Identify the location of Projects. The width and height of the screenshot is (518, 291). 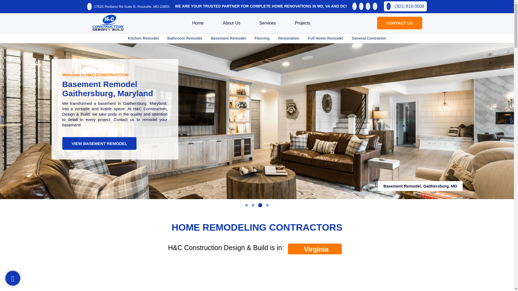
(302, 23).